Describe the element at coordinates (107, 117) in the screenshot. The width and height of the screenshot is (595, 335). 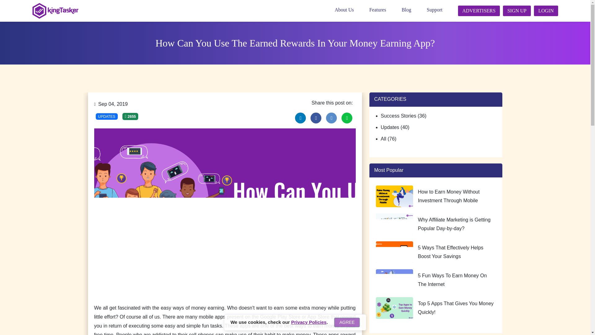
I see `UPDATES` at that location.